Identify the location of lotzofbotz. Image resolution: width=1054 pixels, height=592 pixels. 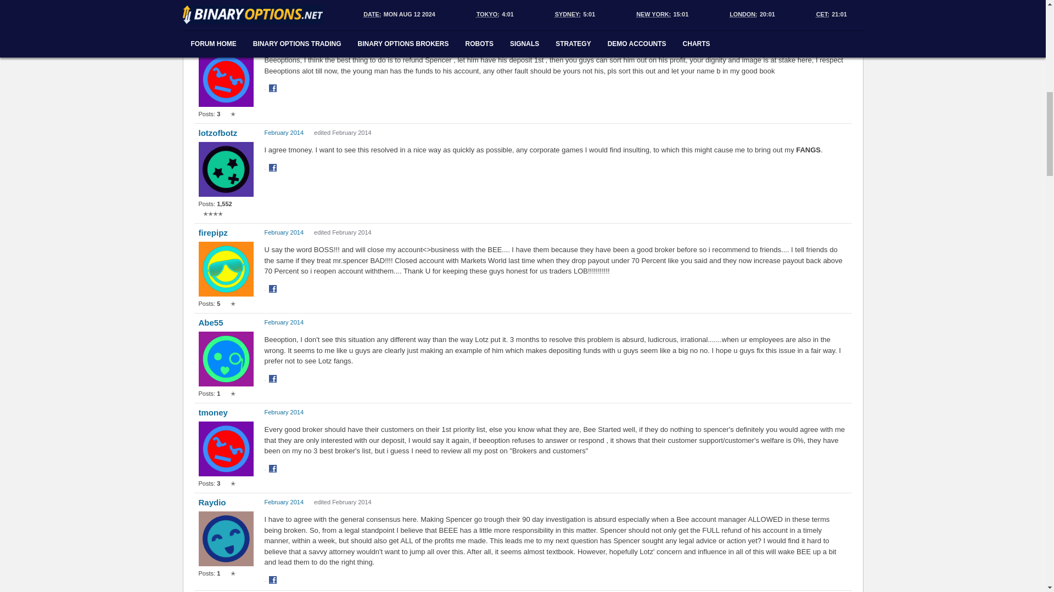
(226, 133).